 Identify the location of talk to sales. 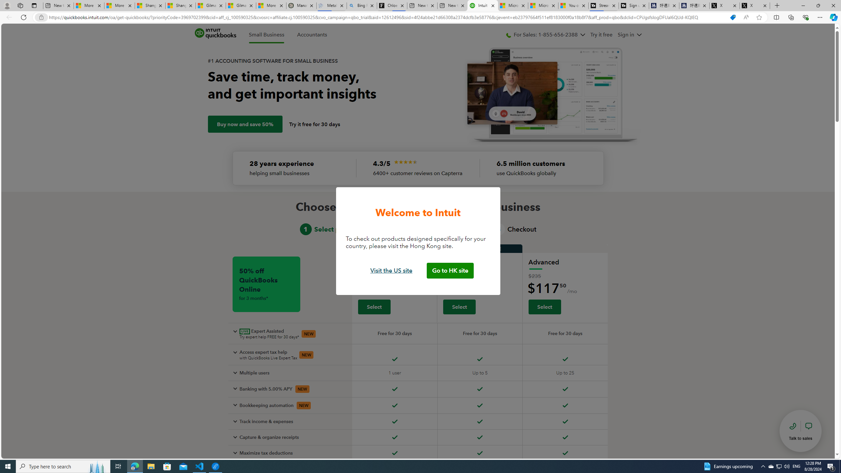
(801, 431).